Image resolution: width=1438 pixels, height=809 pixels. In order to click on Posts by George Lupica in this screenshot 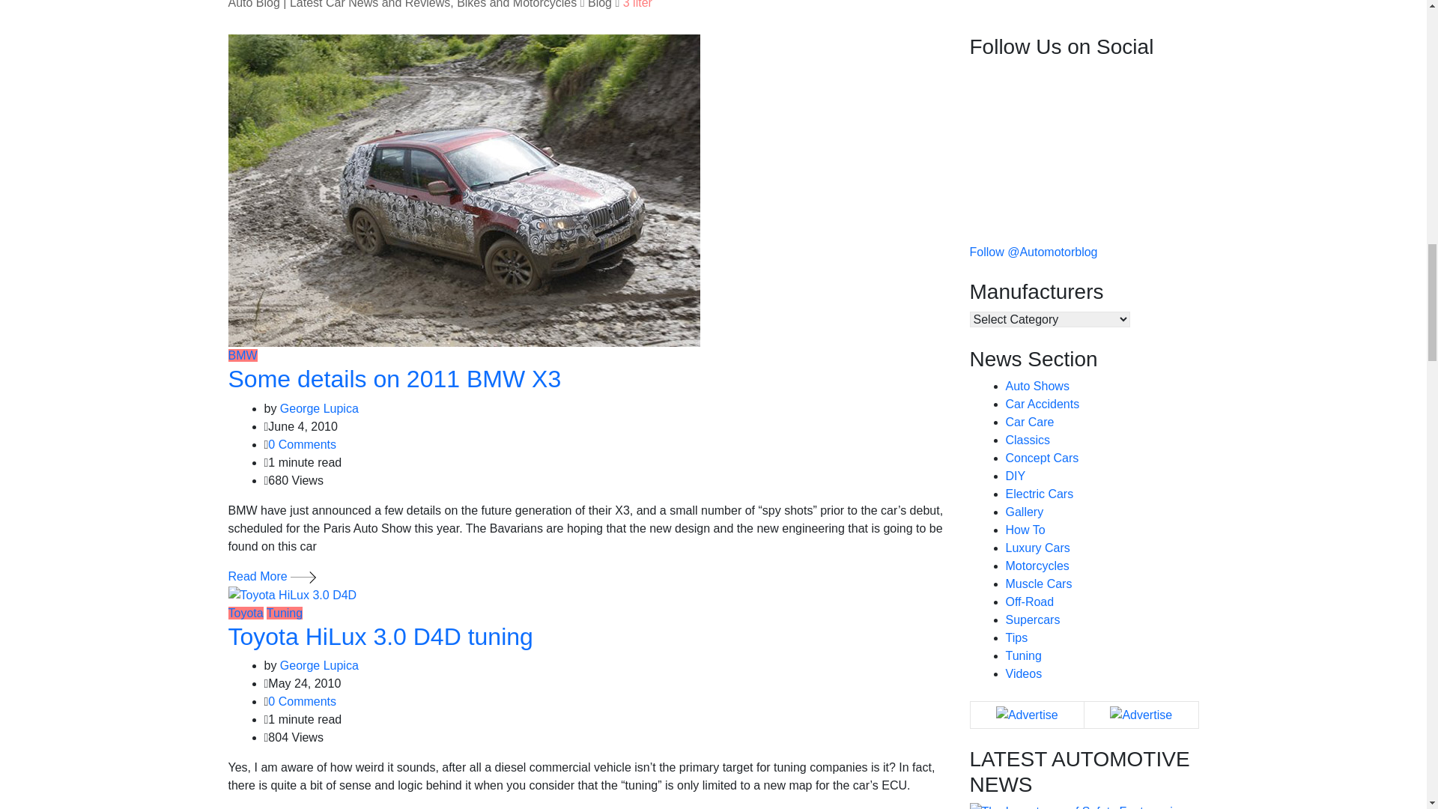, I will do `click(319, 408)`.